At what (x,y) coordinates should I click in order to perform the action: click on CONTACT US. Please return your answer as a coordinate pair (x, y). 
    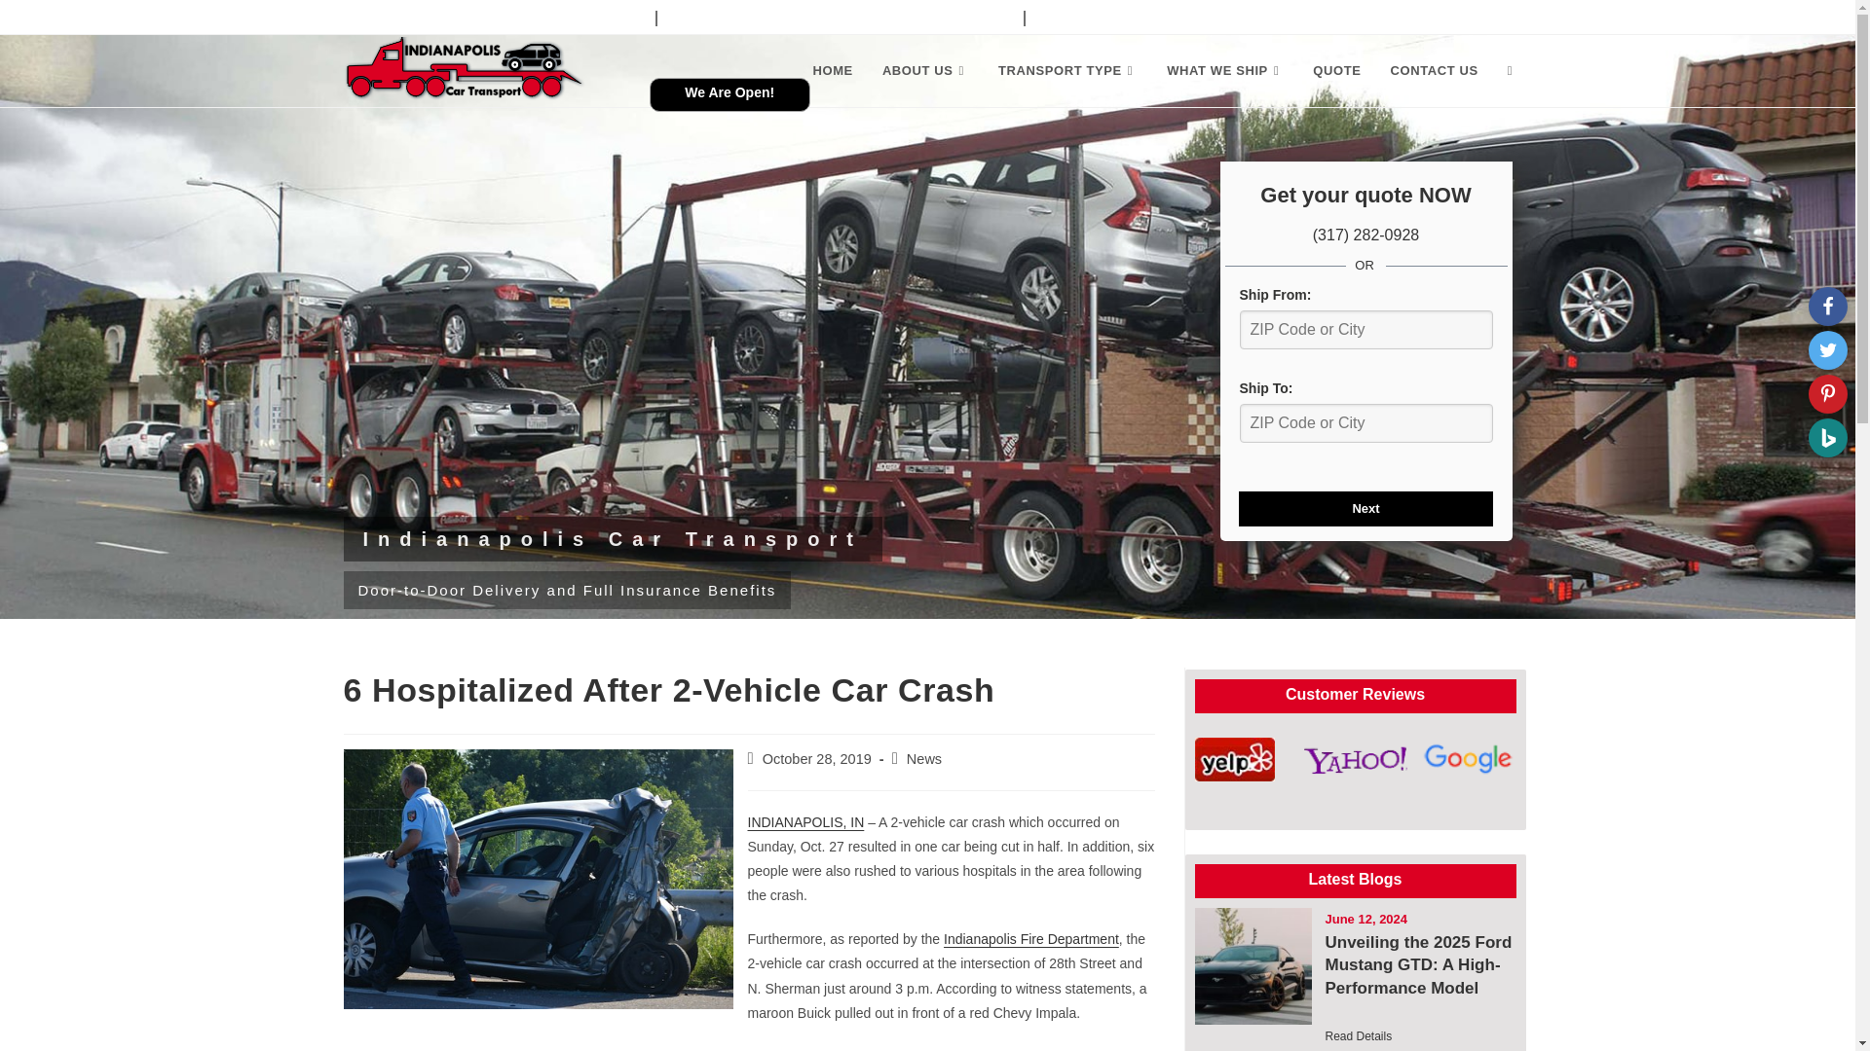
    Looking at the image, I should click on (1434, 70).